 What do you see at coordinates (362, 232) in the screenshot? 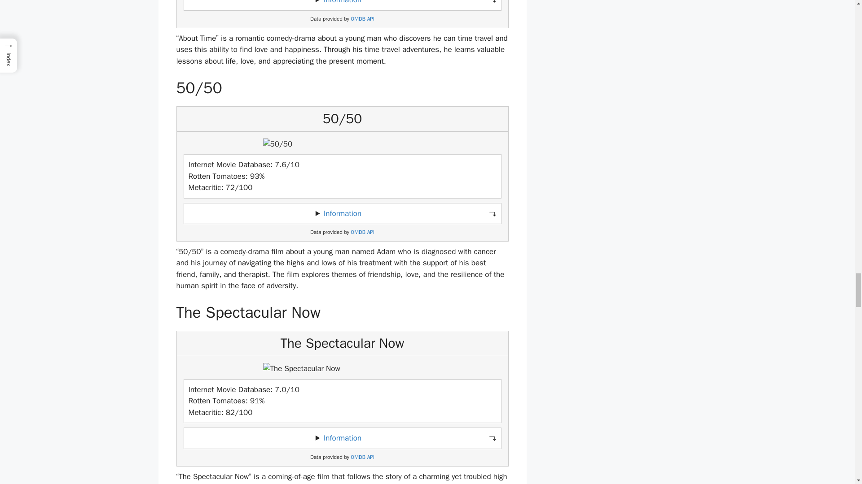
I see `OMDB API` at bounding box center [362, 232].